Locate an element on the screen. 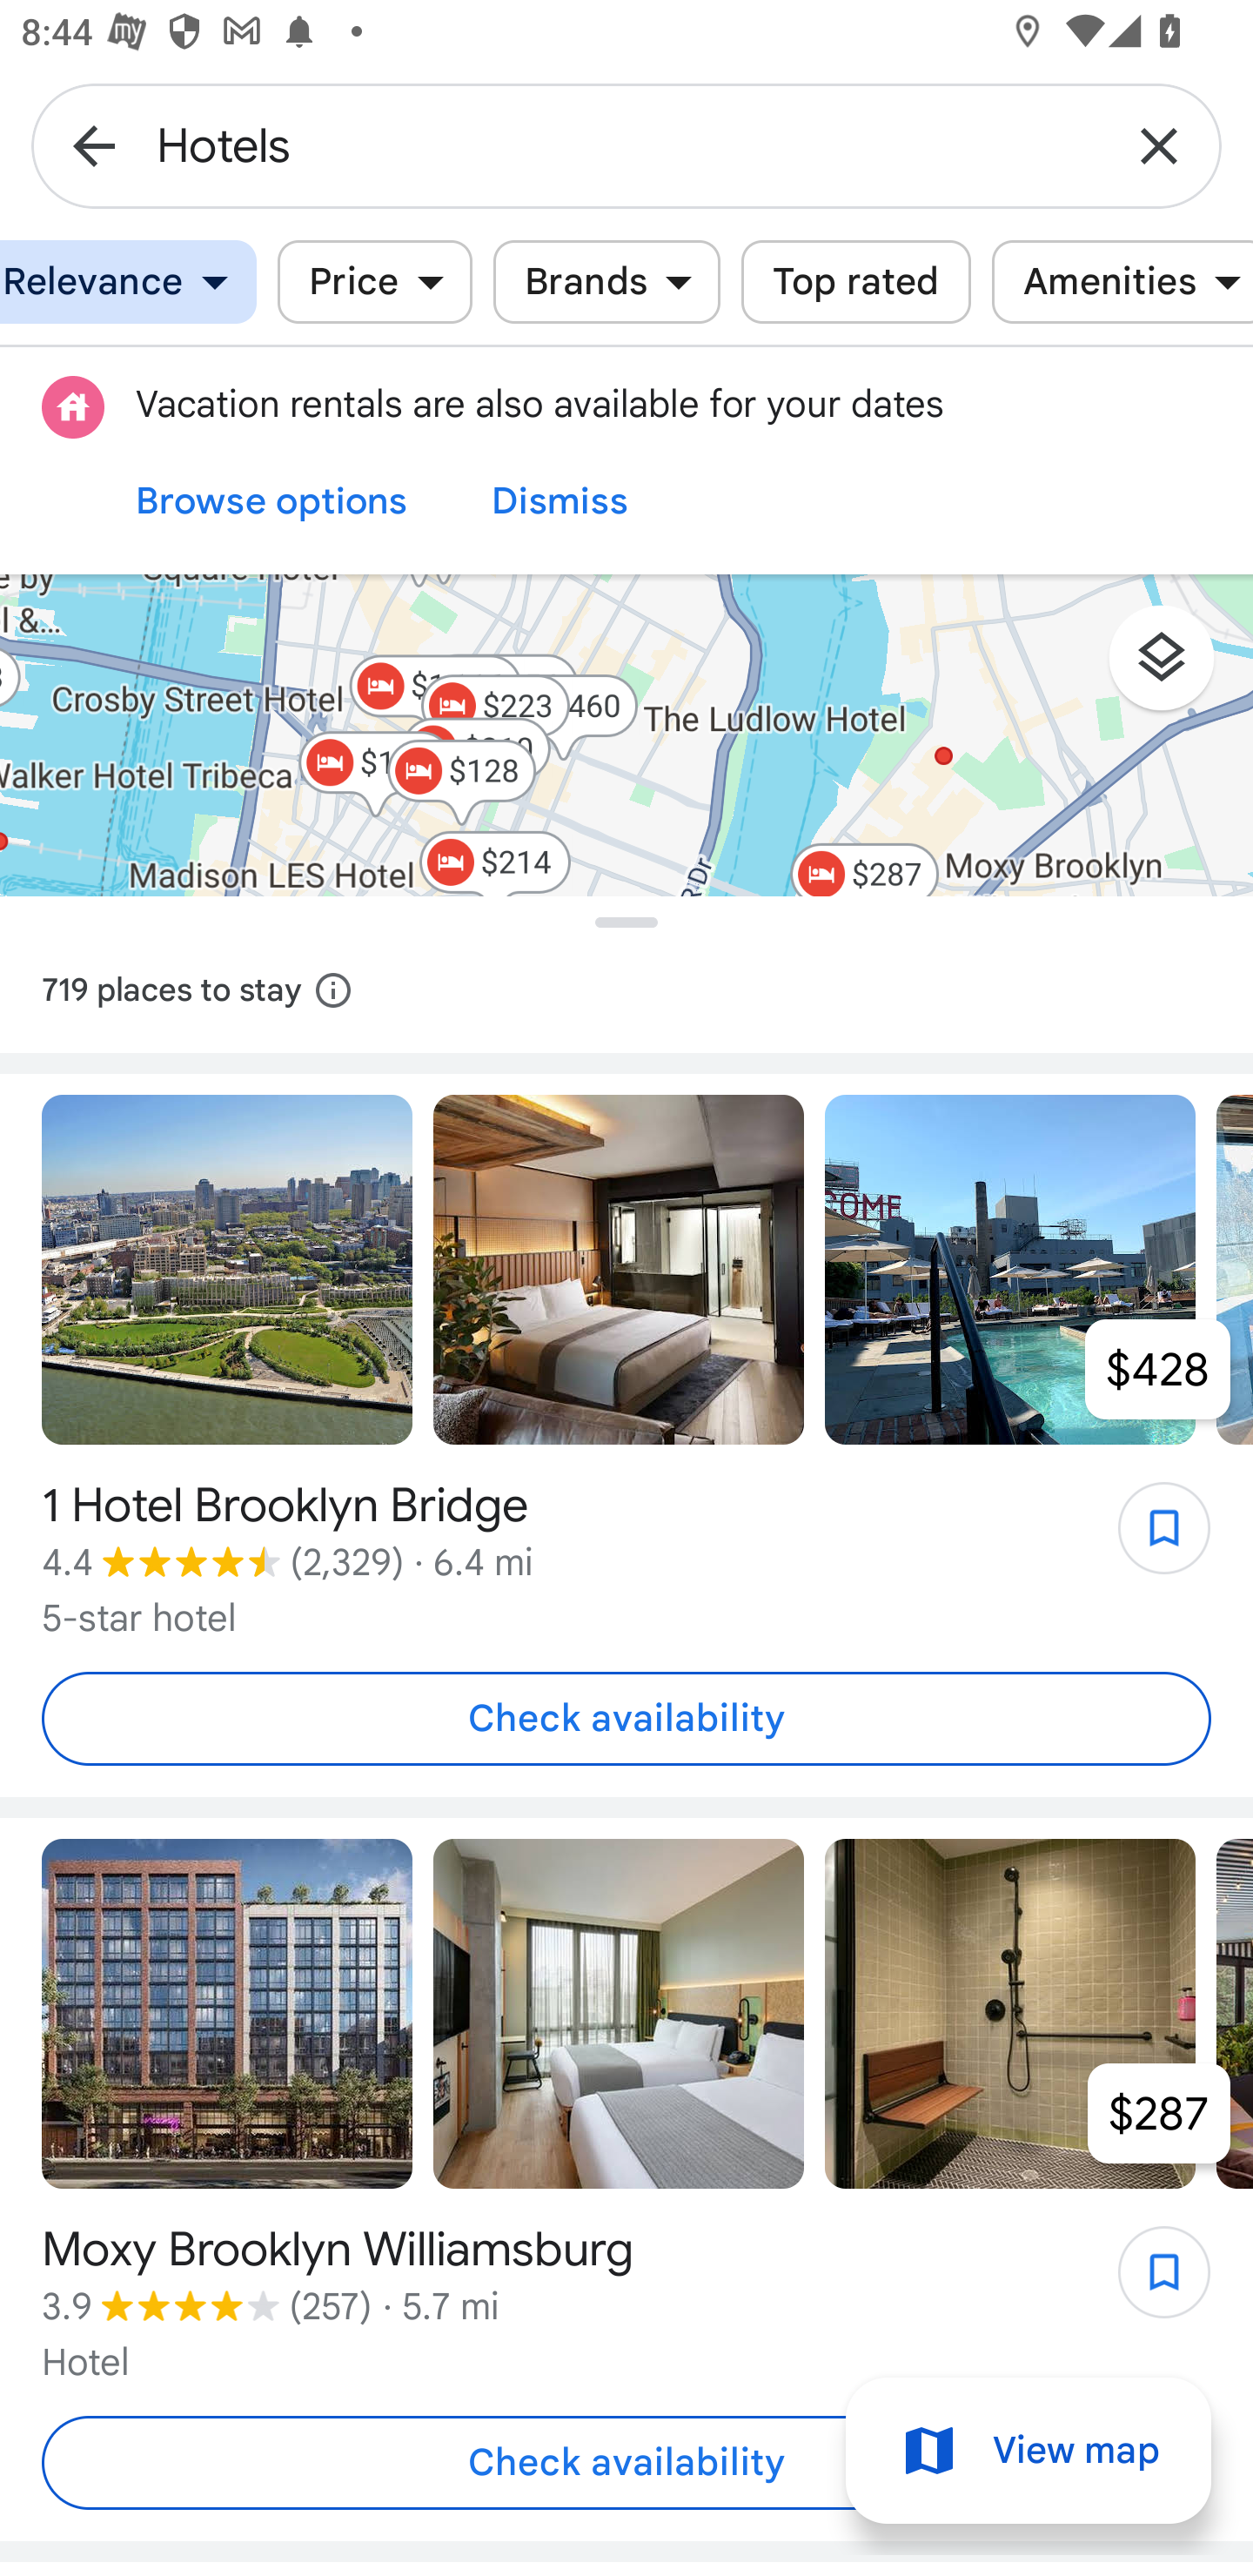  View map Map view is located at coordinates (1029, 2451).